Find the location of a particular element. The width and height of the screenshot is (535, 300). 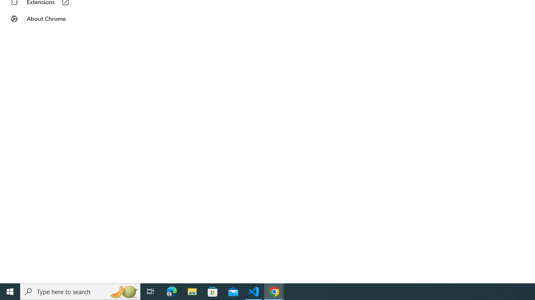

About Chrome is located at coordinates (52, 18).